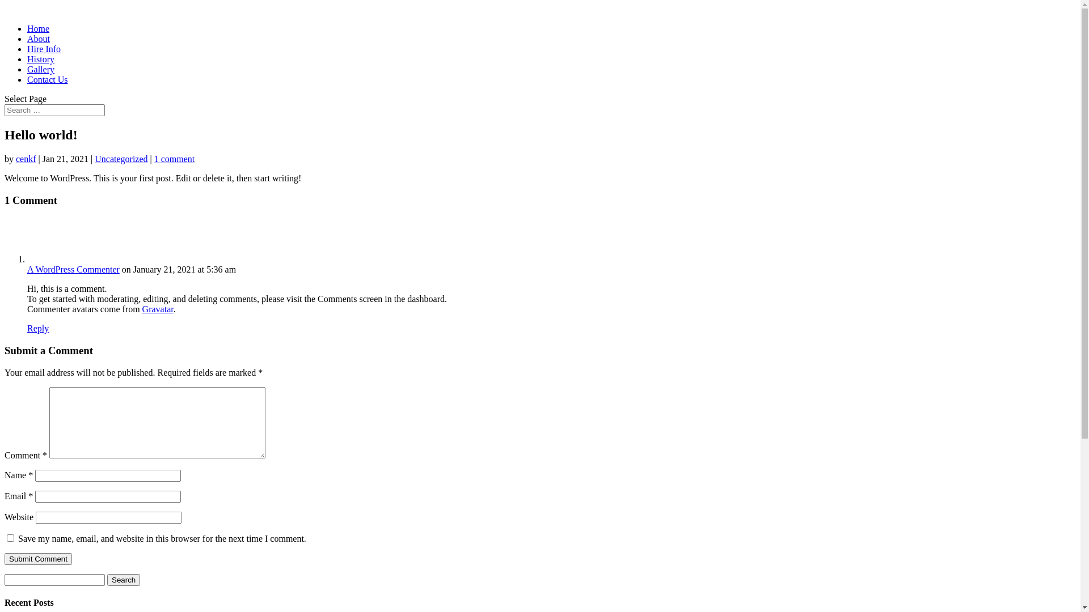 Image resolution: width=1089 pixels, height=612 pixels. I want to click on 1 comment, so click(175, 159).